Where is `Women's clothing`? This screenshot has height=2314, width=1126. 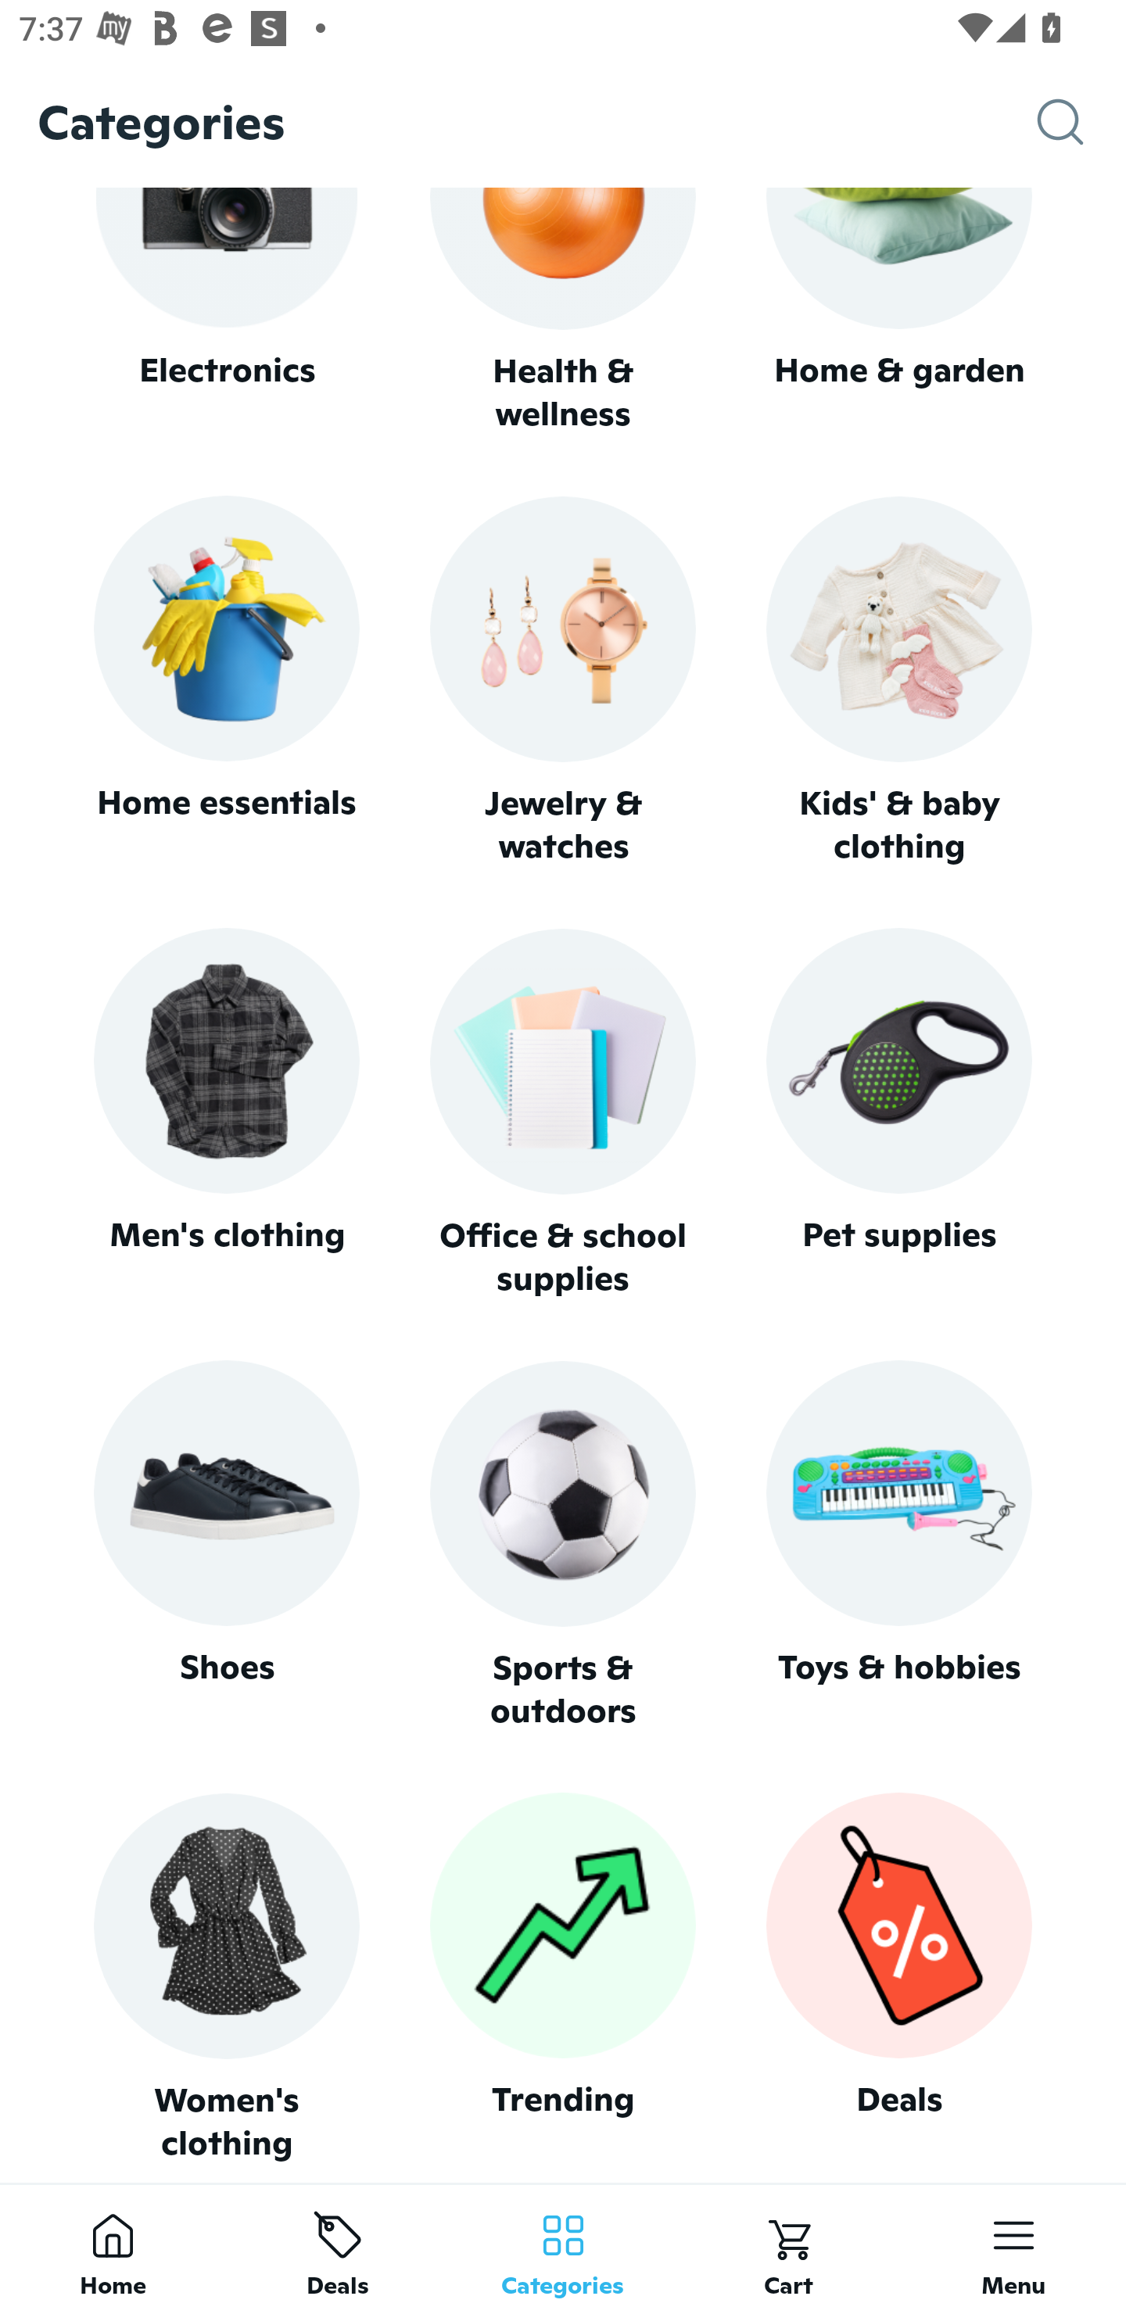
Women's clothing is located at coordinates (226, 1978).